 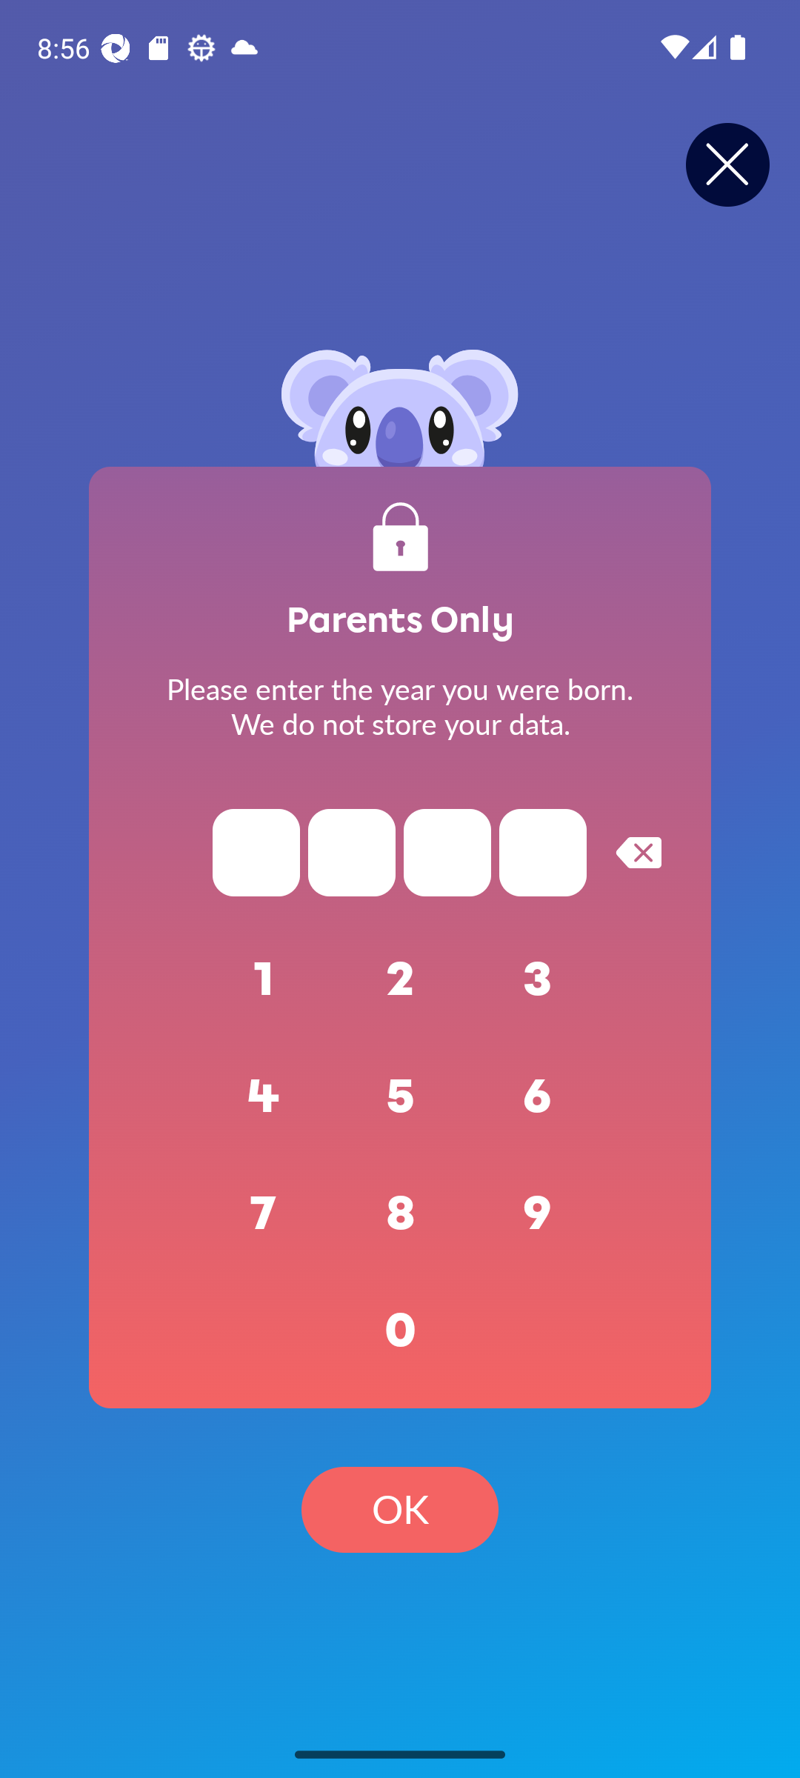 What do you see at coordinates (264, 1096) in the screenshot?
I see `4` at bounding box center [264, 1096].